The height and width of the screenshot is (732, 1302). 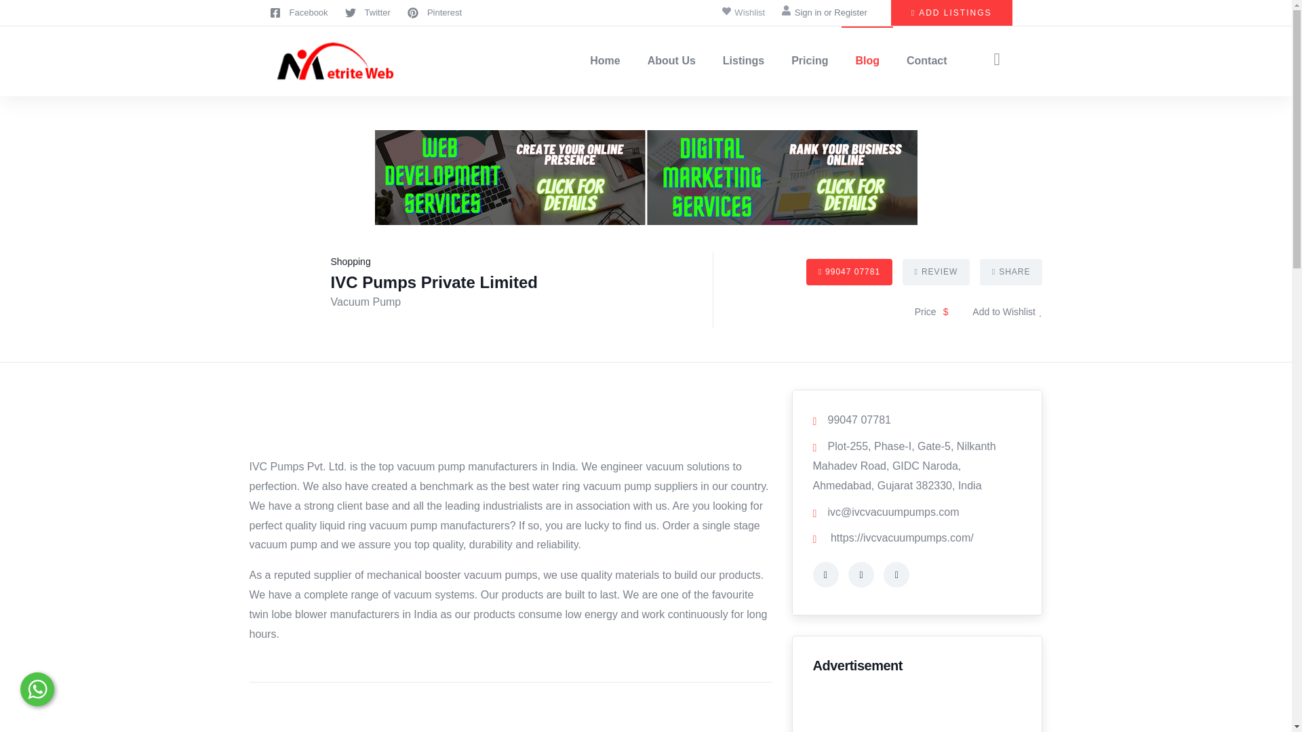 What do you see at coordinates (671, 61) in the screenshot?
I see `About Us` at bounding box center [671, 61].